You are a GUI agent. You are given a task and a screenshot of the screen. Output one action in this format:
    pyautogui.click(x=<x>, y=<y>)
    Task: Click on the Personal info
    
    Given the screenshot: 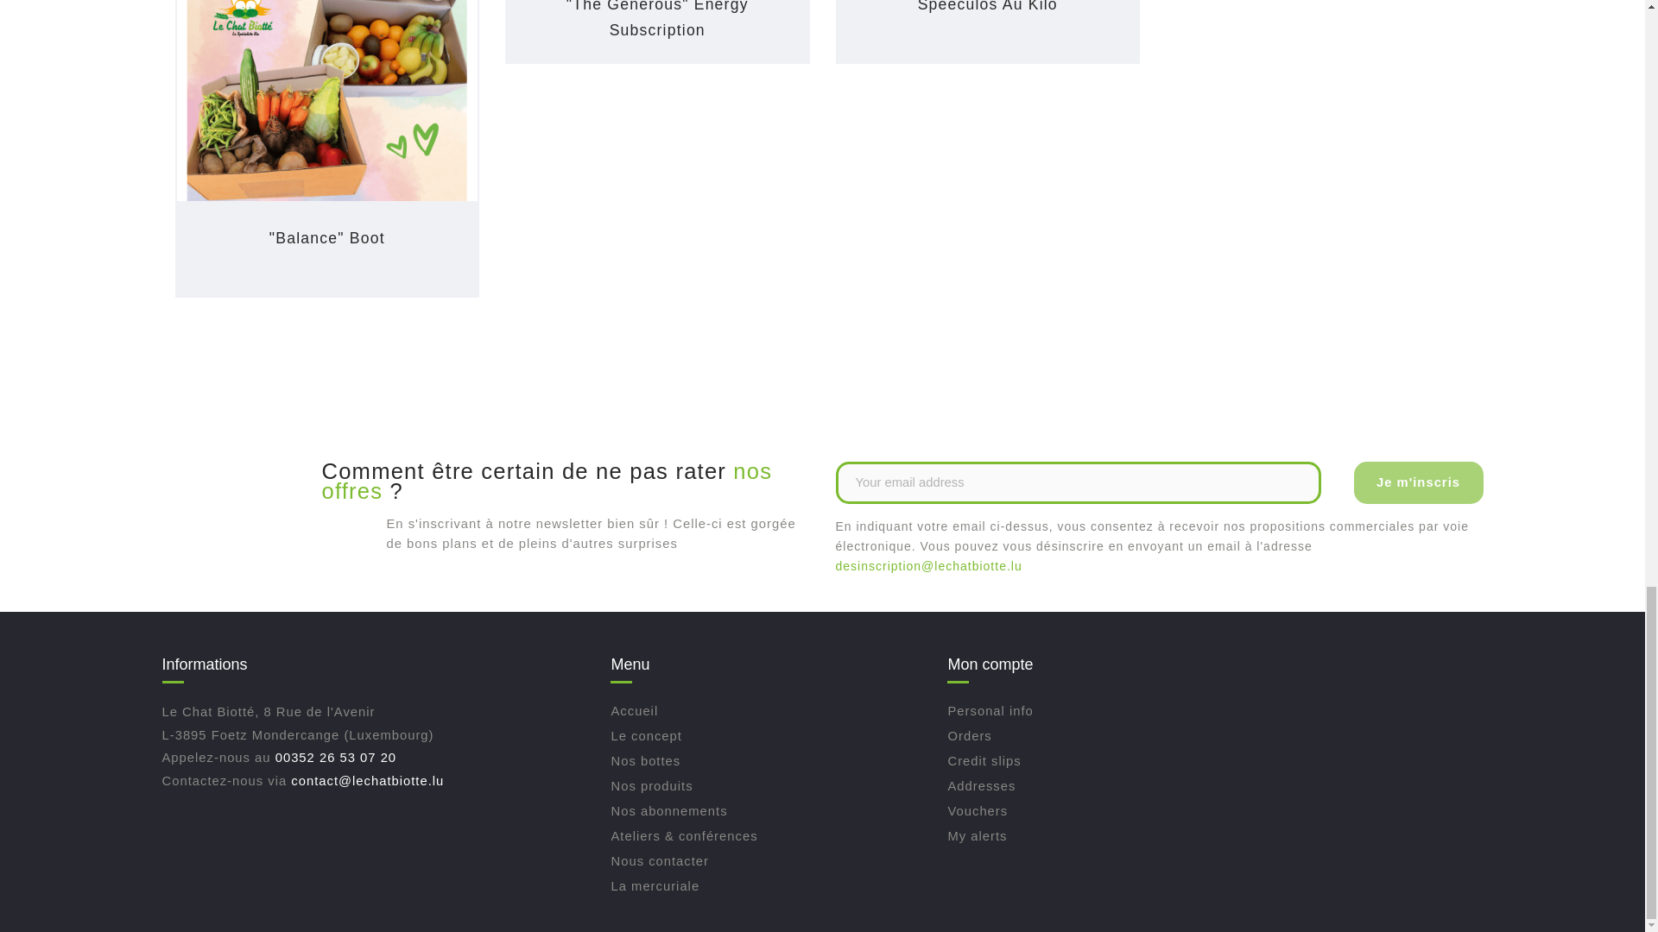 What is the action you would take?
    pyautogui.click(x=990, y=711)
    